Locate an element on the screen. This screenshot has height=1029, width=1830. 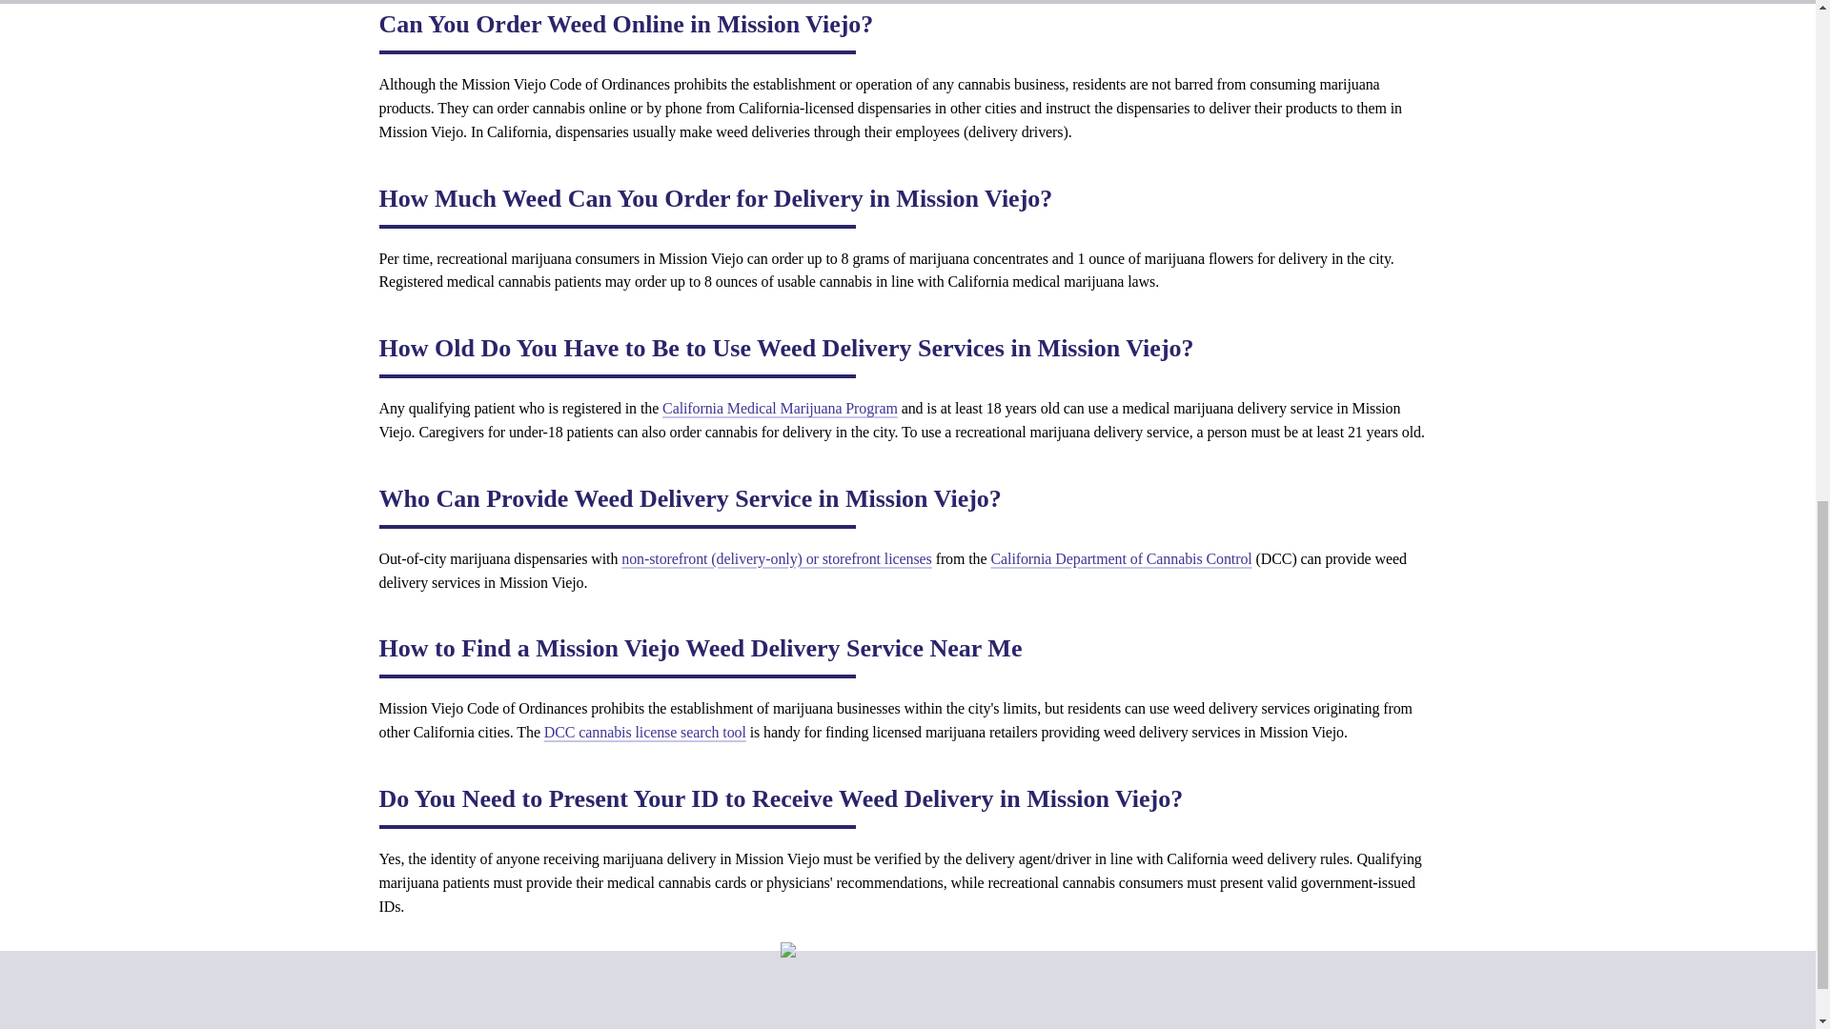
California Medical Marijuana Program is located at coordinates (780, 408).